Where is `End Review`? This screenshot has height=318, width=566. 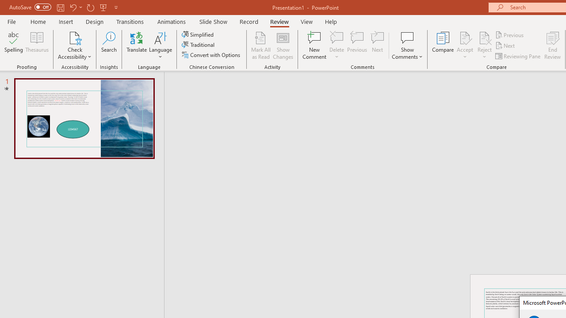 End Review is located at coordinates (553, 45).